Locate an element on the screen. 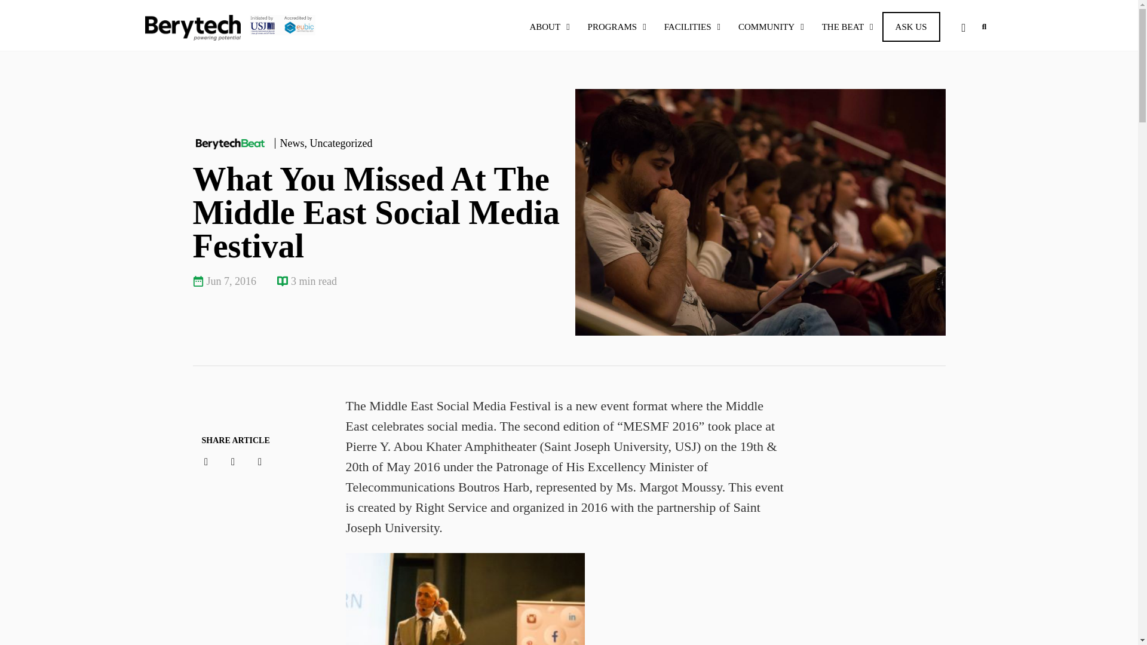 The width and height of the screenshot is (1147, 645). ASK US is located at coordinates (911, 27).